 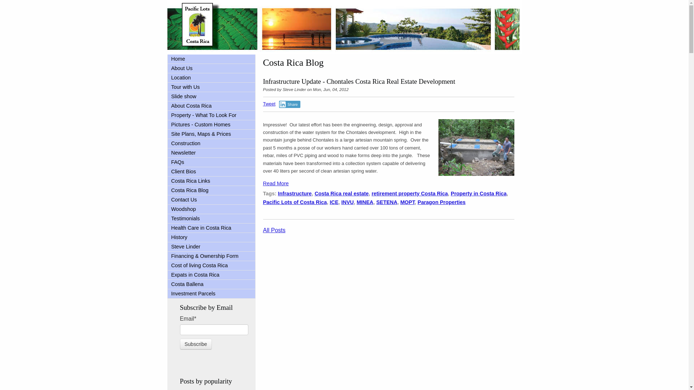 I want to click on Subscribe, so click(x=196, y=344).